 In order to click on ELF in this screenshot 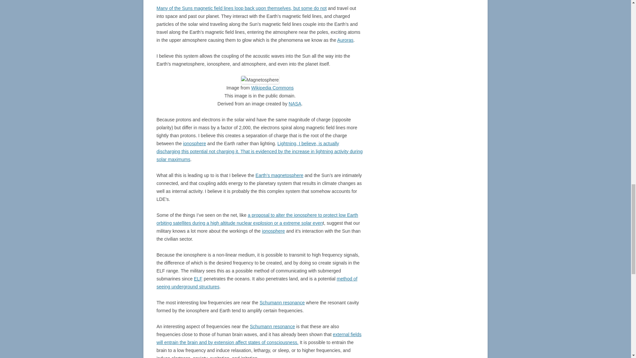, I will do `click(198, 278)`.